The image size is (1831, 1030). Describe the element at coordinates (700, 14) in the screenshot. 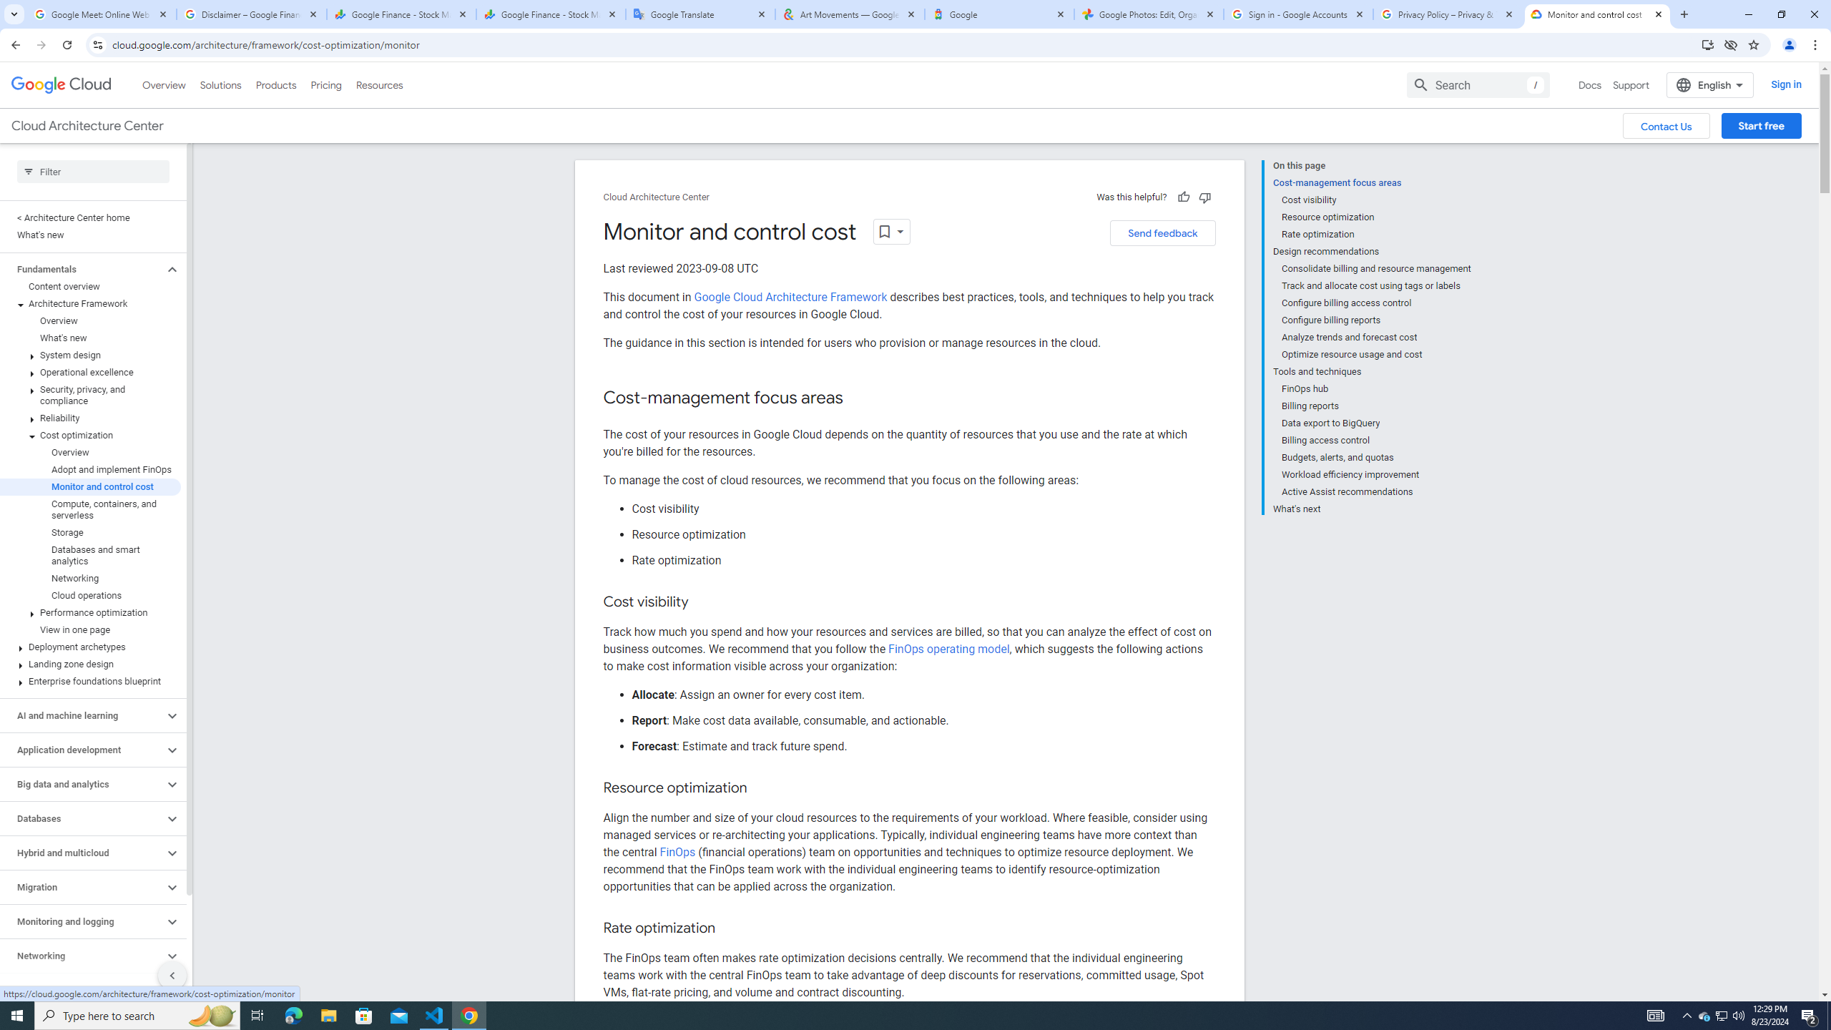

I see `Google Translate` at that location.